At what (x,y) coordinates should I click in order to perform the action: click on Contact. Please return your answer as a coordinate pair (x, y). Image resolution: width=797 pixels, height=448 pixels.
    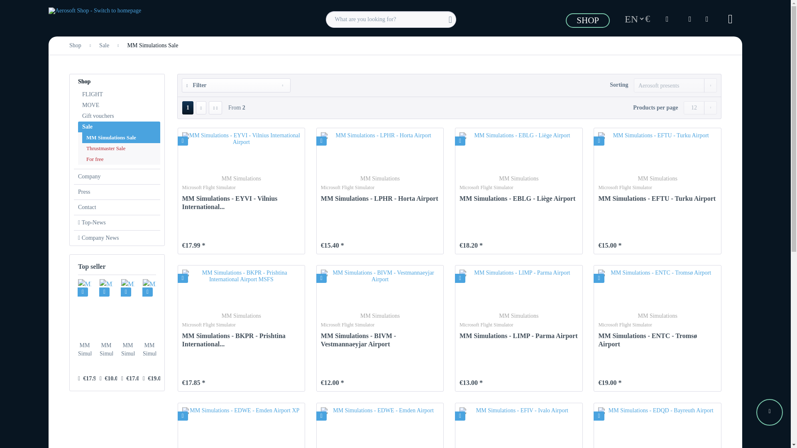
    Looking at the image, I should click on (117, 207).